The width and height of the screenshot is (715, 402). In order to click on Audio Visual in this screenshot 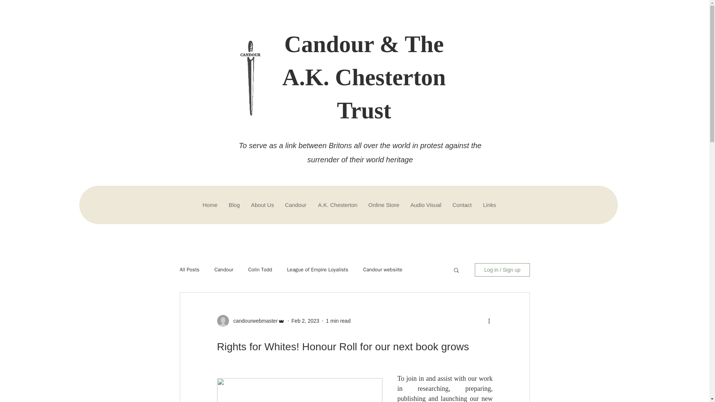, I will do `click(425, 205)`.